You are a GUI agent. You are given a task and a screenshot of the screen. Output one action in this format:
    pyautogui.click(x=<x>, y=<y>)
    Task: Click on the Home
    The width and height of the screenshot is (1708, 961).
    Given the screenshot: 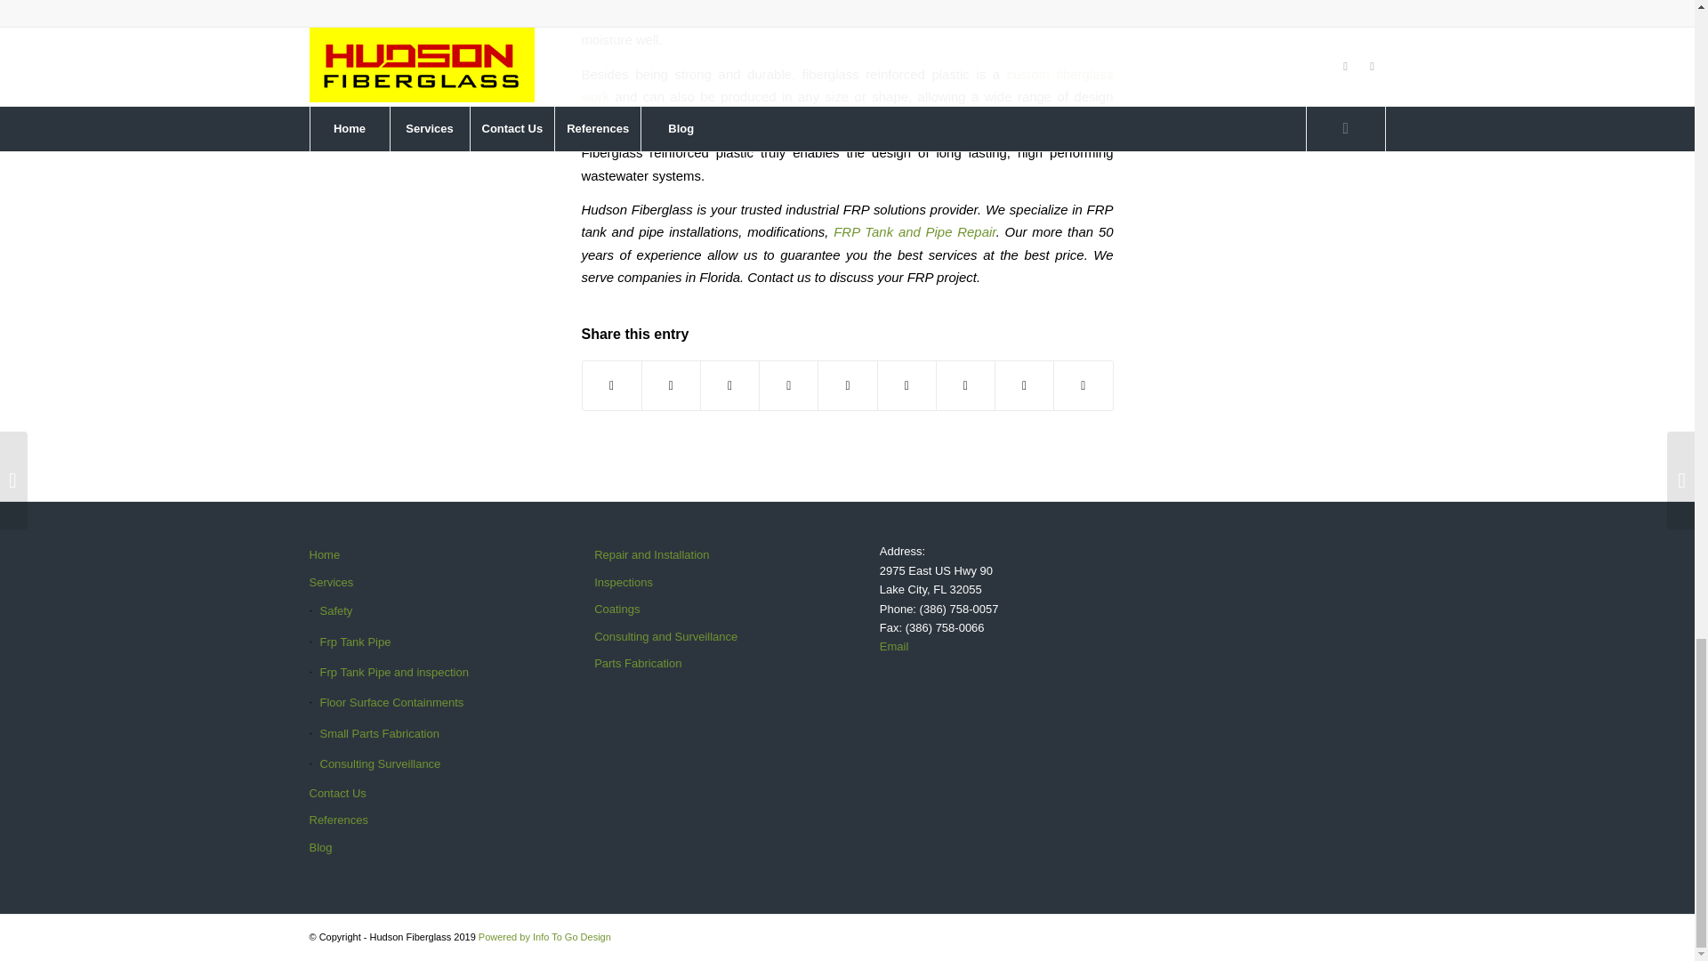 What is the action you would take?
    pyautogui.click(x=419, y=555)
    